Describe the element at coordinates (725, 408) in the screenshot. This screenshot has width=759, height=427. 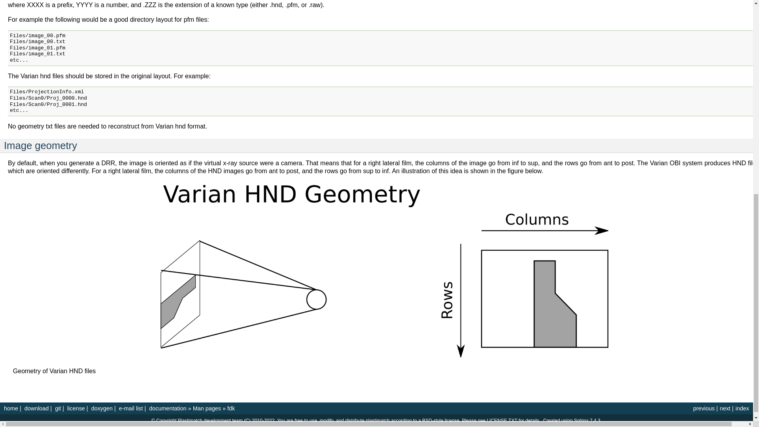
I see `next` at that location.